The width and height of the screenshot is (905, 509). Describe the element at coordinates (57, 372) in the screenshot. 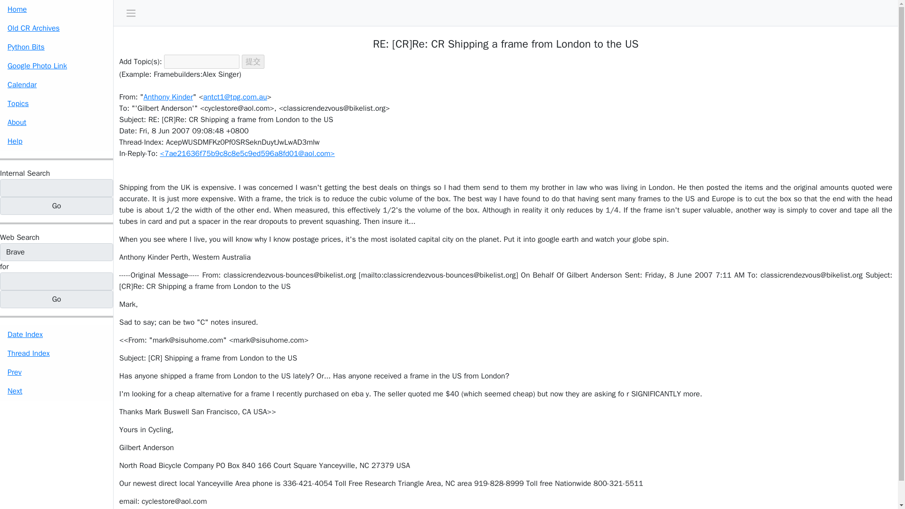

I see `Prev` at that location.